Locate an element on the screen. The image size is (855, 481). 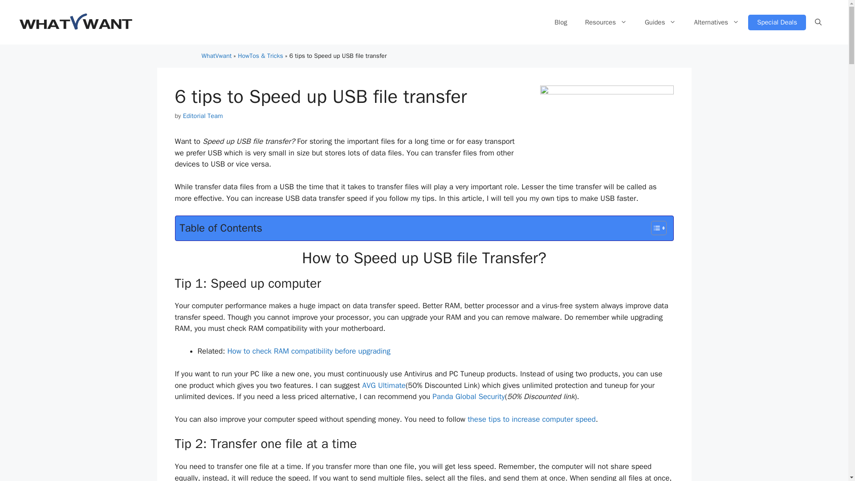
Alternatives is located at coordinates (716, 22).